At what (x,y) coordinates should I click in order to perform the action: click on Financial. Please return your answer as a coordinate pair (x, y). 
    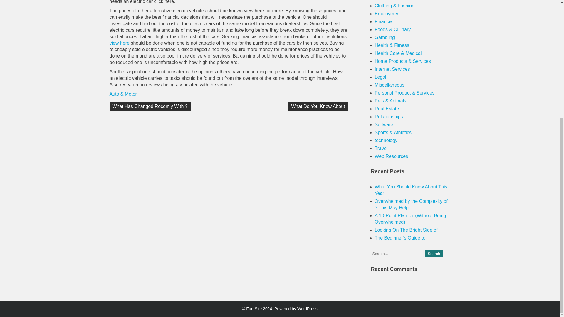
    Looking at the image, I should click on (384, 21).